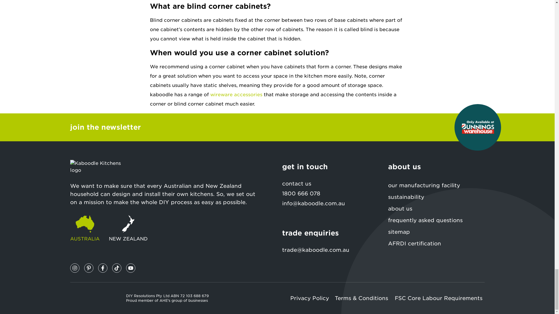  What do you see at coordinates (436, 220) in the screenshot?
I see `frequently asked questions` at bounding box center [436, 220].